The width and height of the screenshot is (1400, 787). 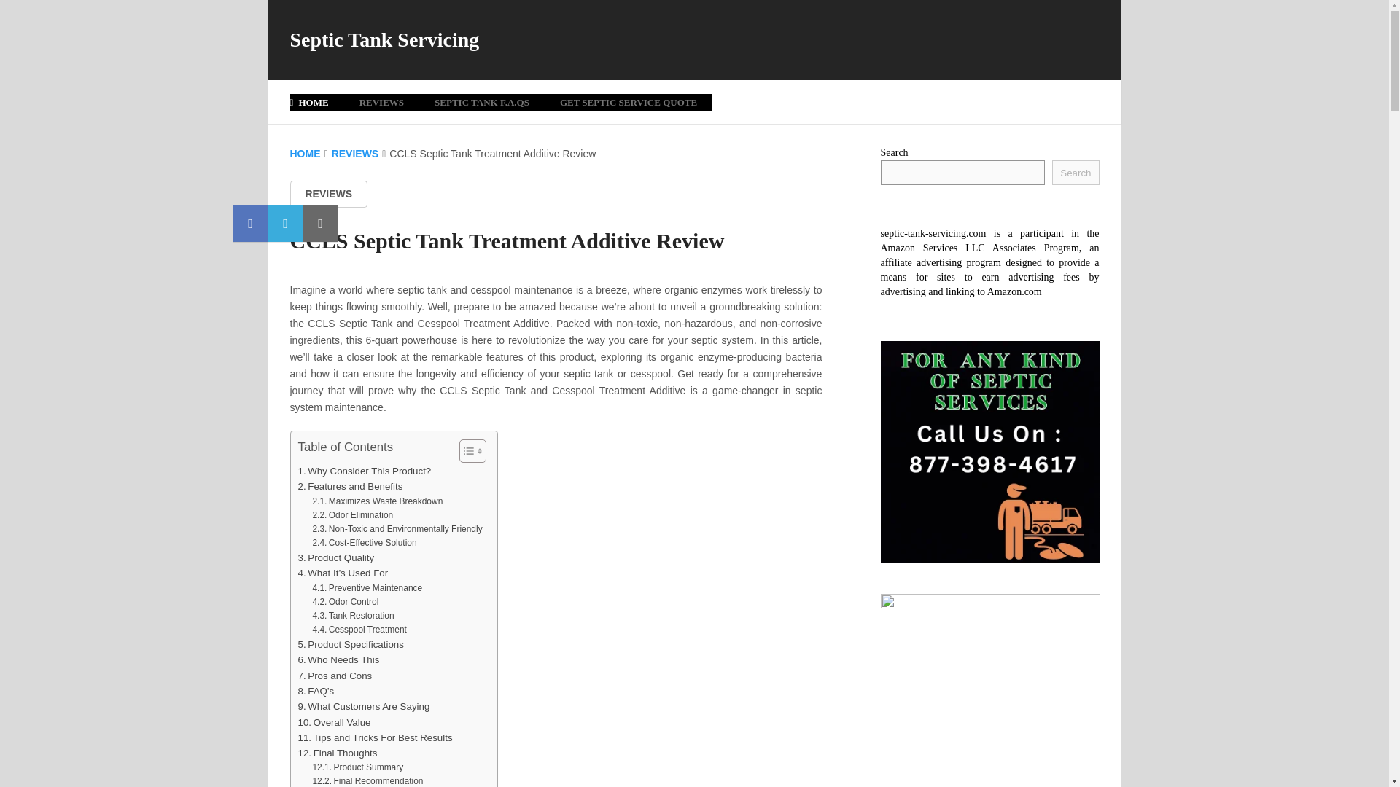 What do you see at coordinates (350, 644) in the screenshot?
I see `Product Specifications` at bounding box center [350, 644].